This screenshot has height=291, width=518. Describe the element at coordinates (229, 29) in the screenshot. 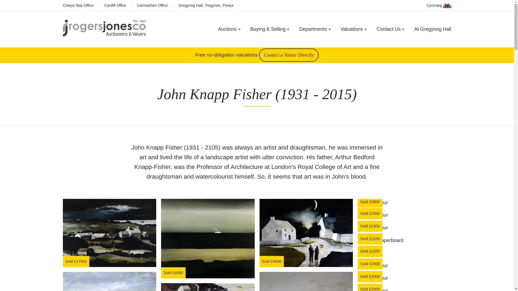

I see `Auctions` at that location.